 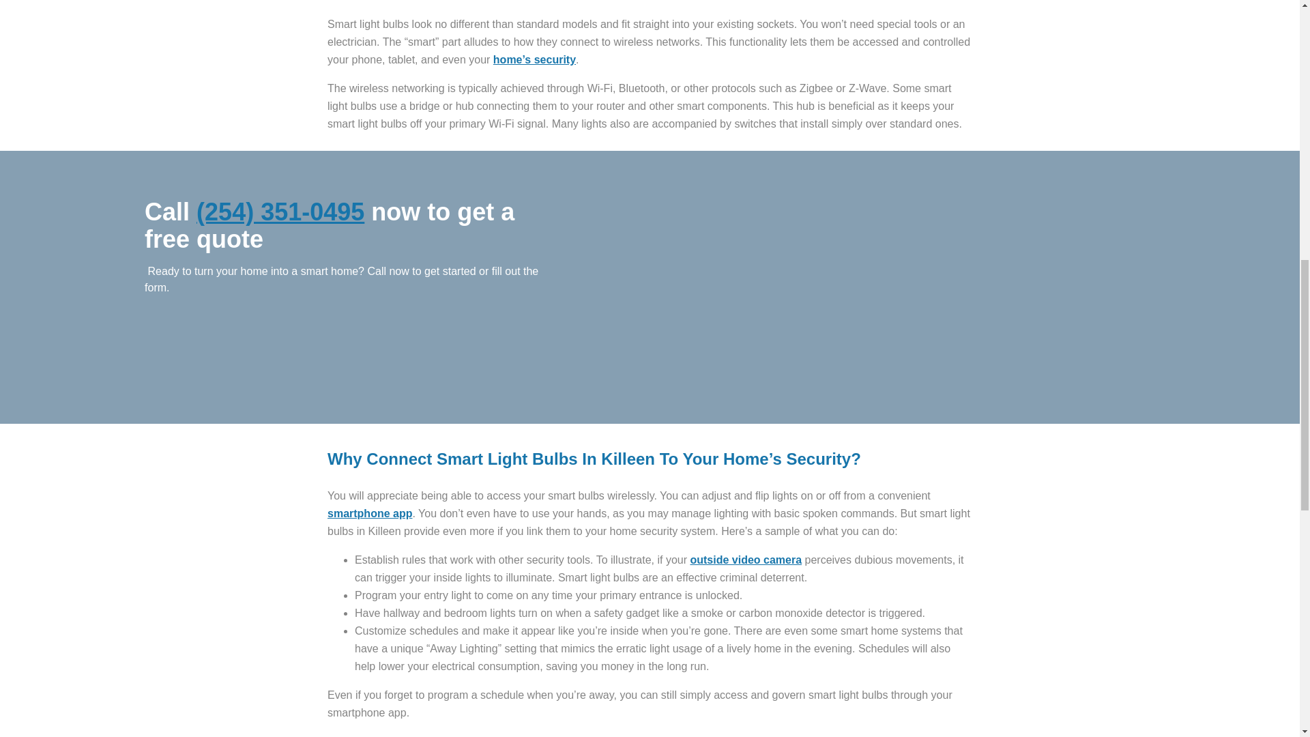 What do you see at coordinates (370, 513) in the screenshot?
I see `Smarthome app in Killeen` at bounding box center [370, 513].